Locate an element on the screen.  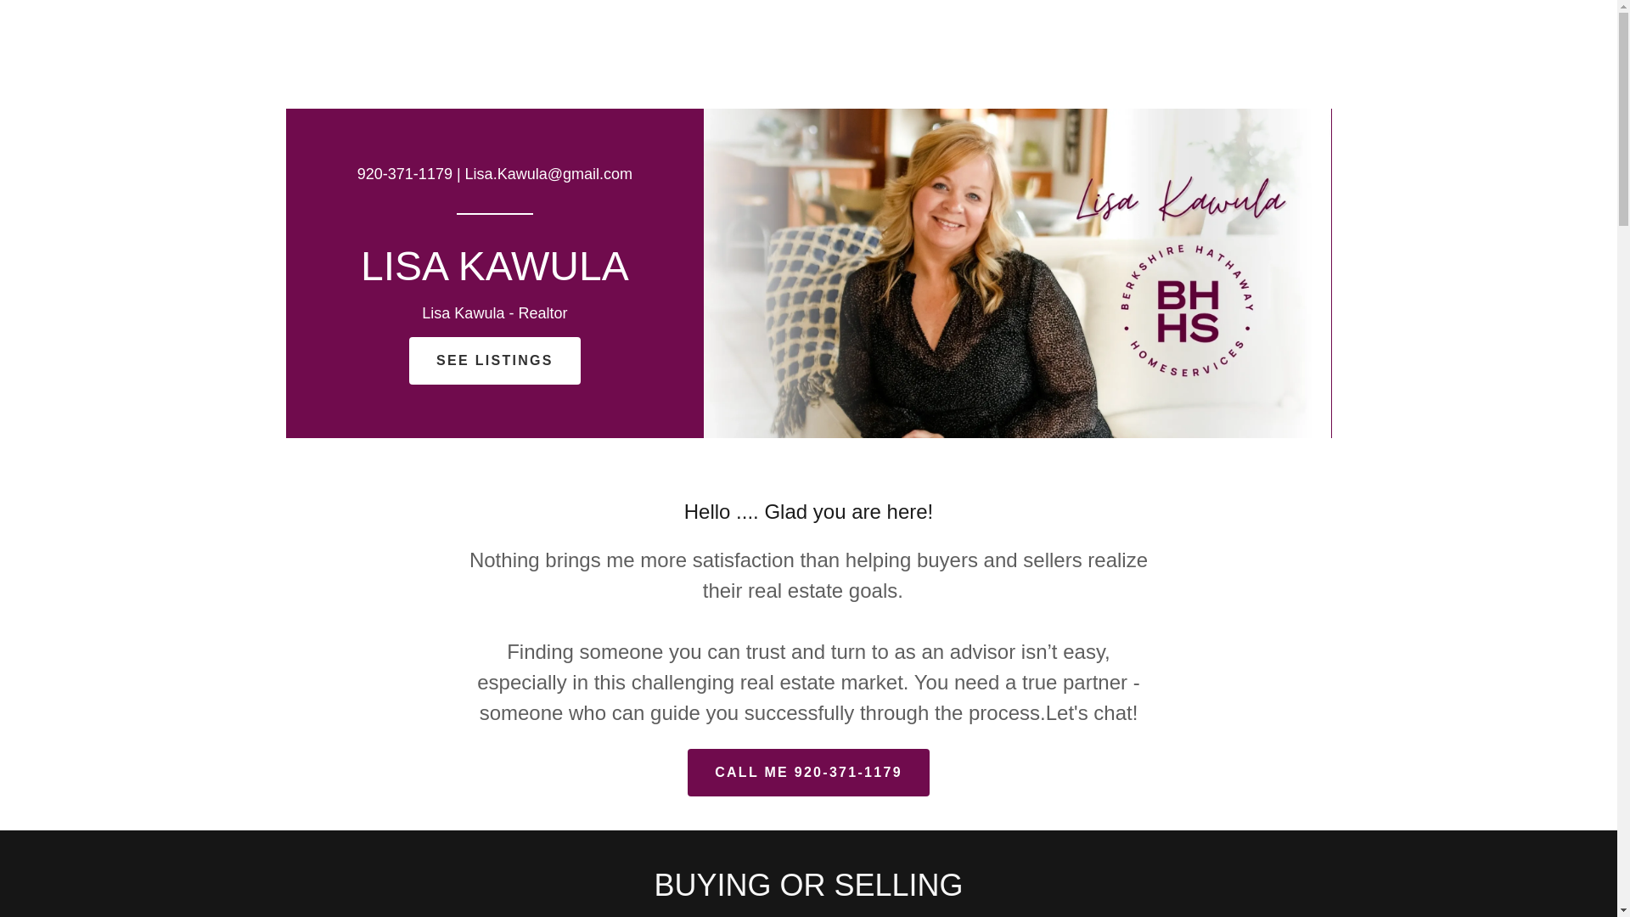
CALL ME 920-371-1179 is located at coordinates (808, 773).